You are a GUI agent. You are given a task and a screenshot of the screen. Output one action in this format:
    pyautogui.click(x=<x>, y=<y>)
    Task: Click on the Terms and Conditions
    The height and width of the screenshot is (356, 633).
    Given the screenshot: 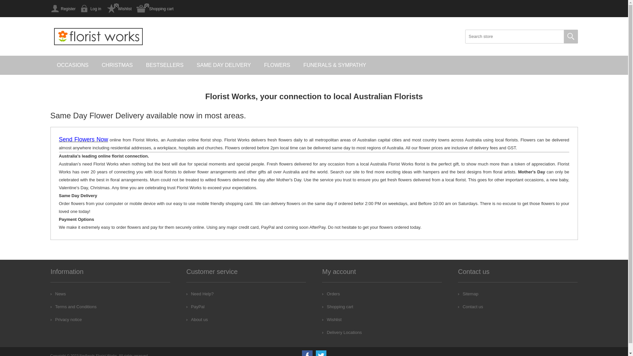 What is the action you would take?
    pyautogui.click(x=74, y=307)
    